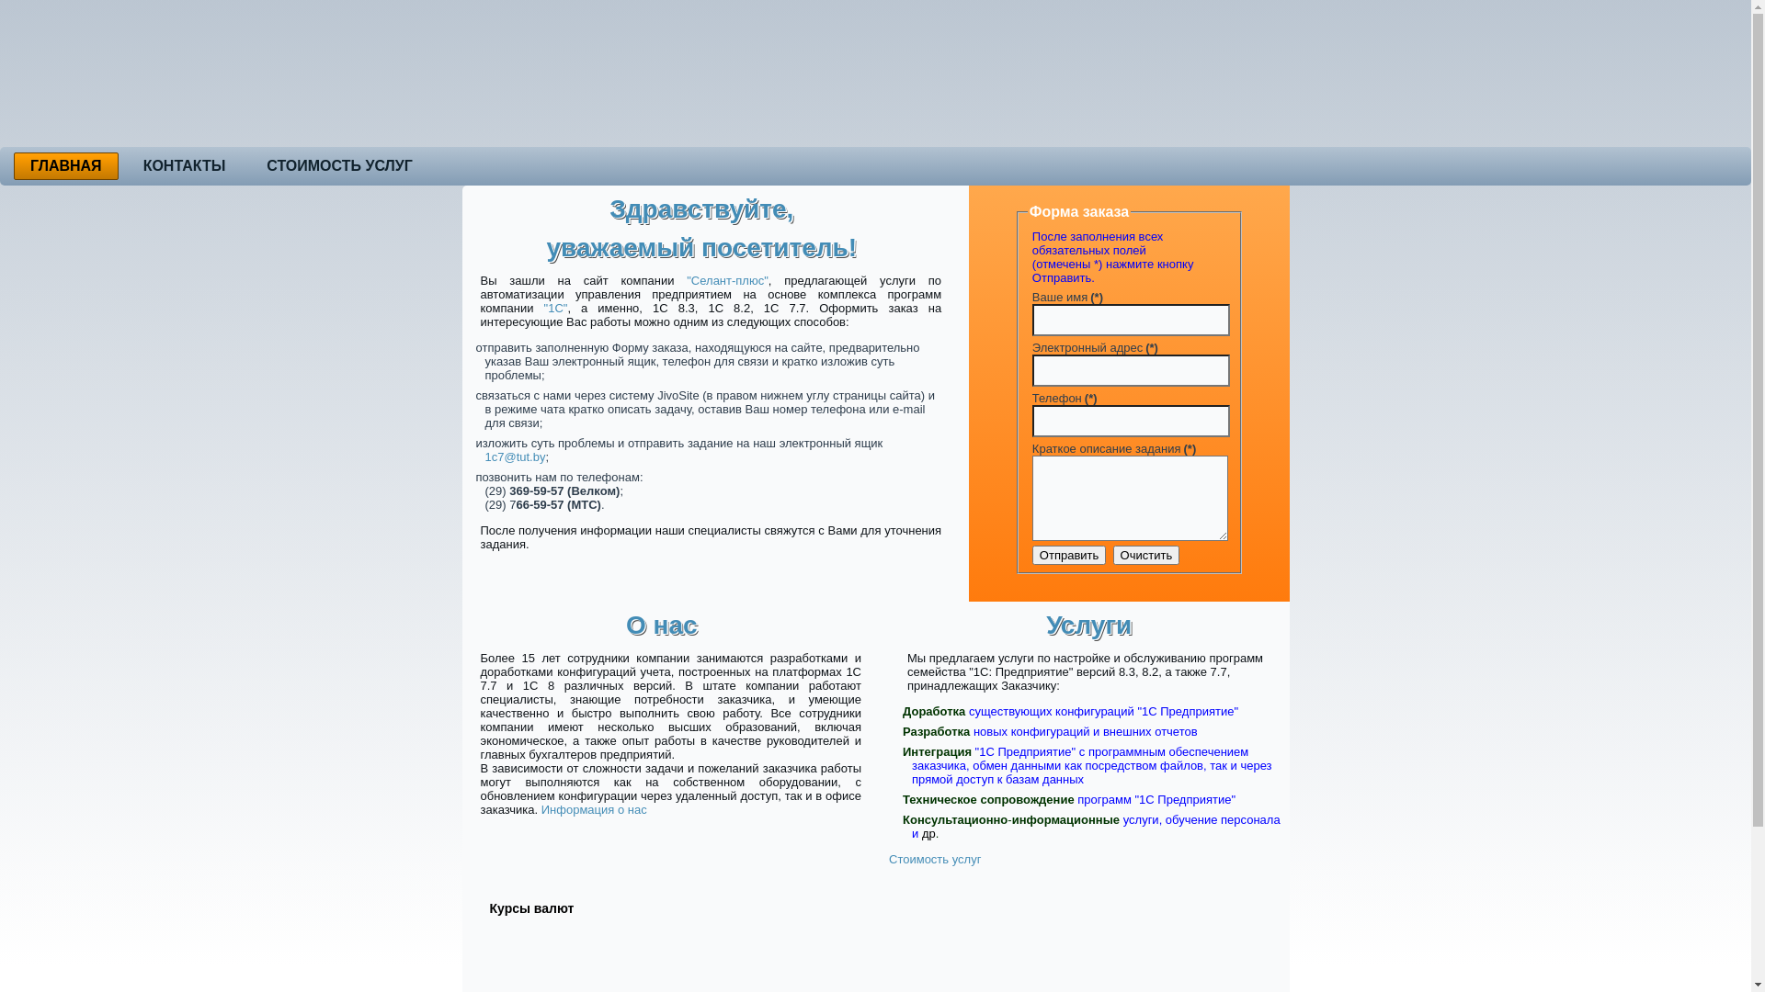 The height and width of the screenshot is (992, 1765). Describe the element at coordinates (516, 457) in the screenshot. I see `1c7@tut.by` at that location.